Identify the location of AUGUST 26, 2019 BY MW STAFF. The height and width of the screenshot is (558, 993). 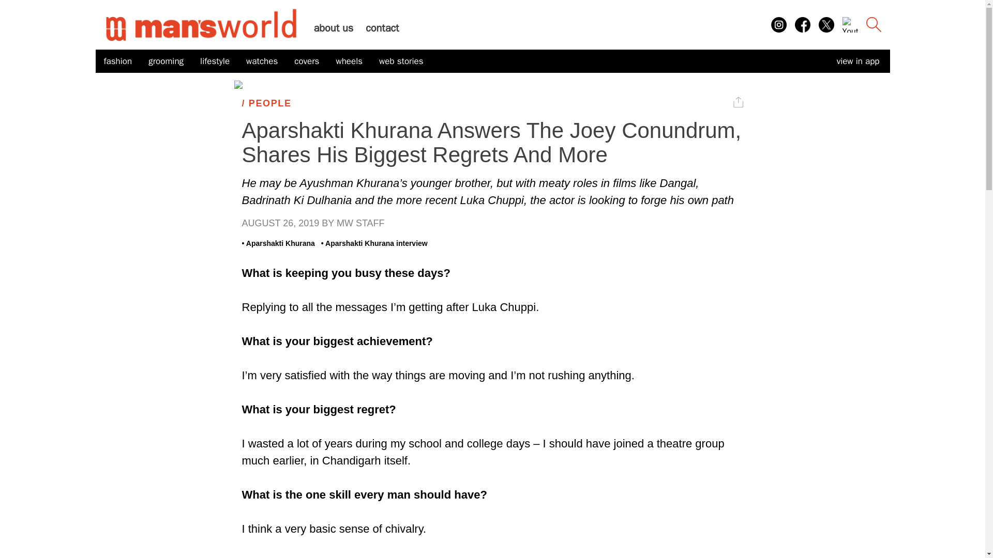
(493, 223).